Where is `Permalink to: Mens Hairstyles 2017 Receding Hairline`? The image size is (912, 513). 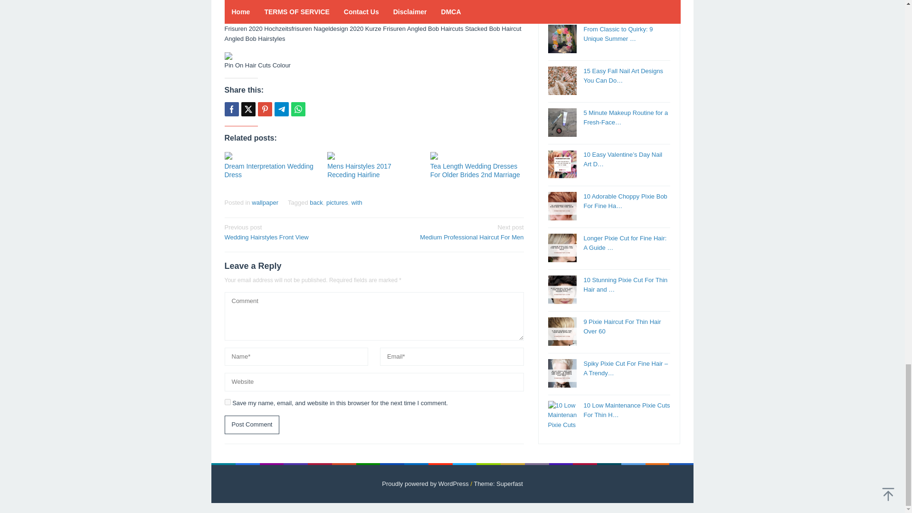 Permalink to: Mens Hairstyles 2017 Receding Hairline is located at coordinates (359, 170).